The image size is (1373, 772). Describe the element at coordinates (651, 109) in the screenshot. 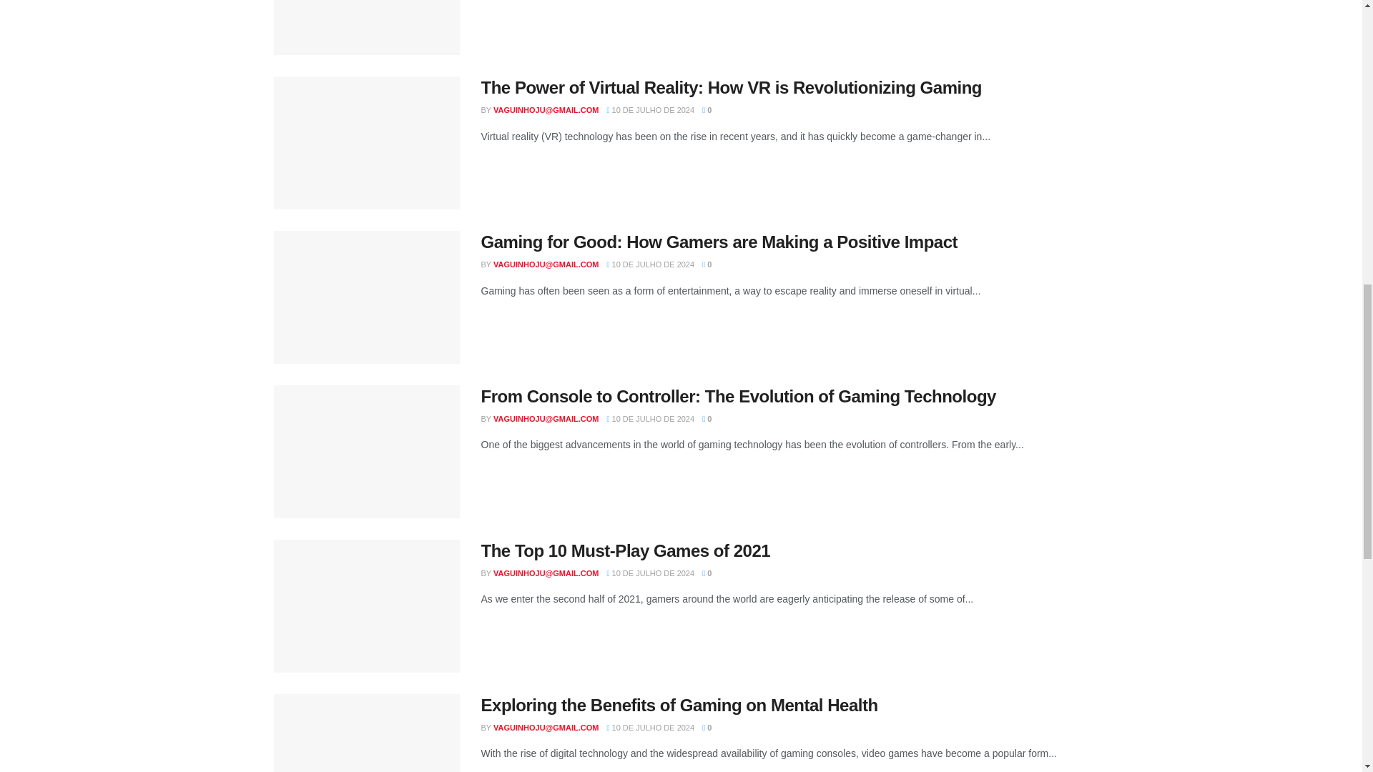

I see `10 DE JULHO DE 2024` at that location.